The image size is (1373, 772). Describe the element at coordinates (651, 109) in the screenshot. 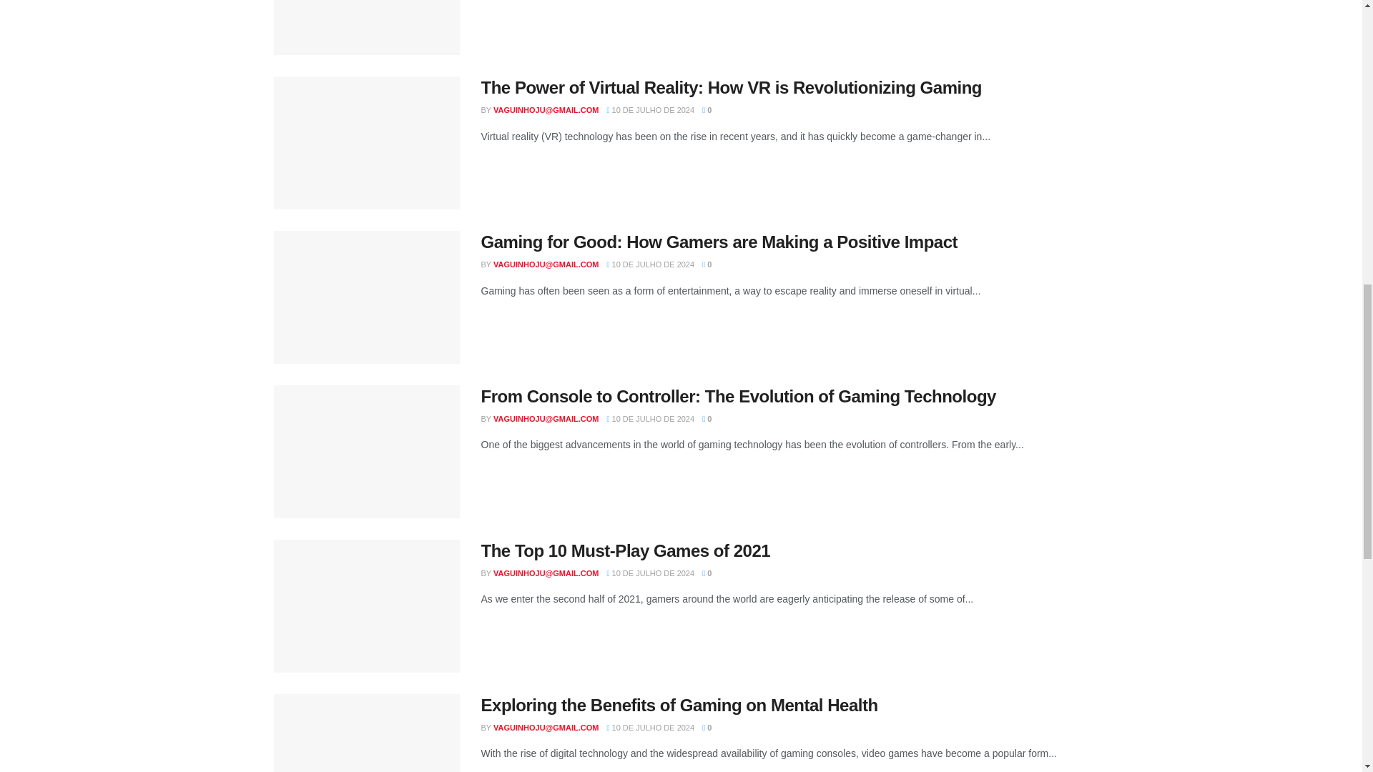

I see `10 DE JULHO DE 2024` at that location.